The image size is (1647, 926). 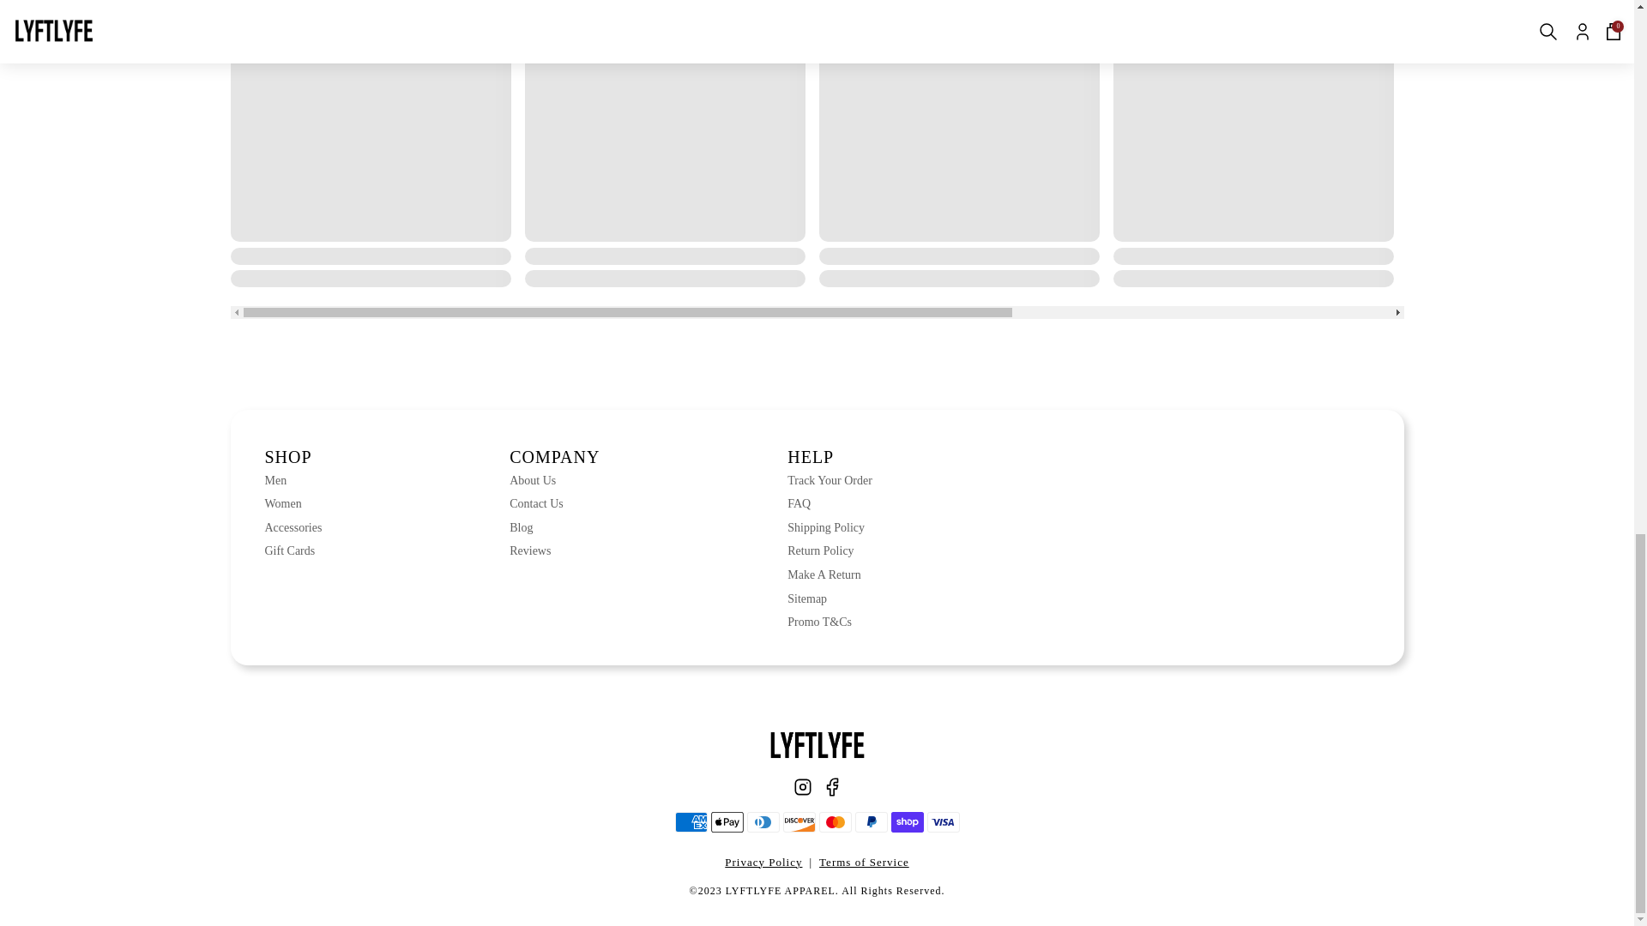 I want to click on Terms of Service, so click(x=863, y=863).